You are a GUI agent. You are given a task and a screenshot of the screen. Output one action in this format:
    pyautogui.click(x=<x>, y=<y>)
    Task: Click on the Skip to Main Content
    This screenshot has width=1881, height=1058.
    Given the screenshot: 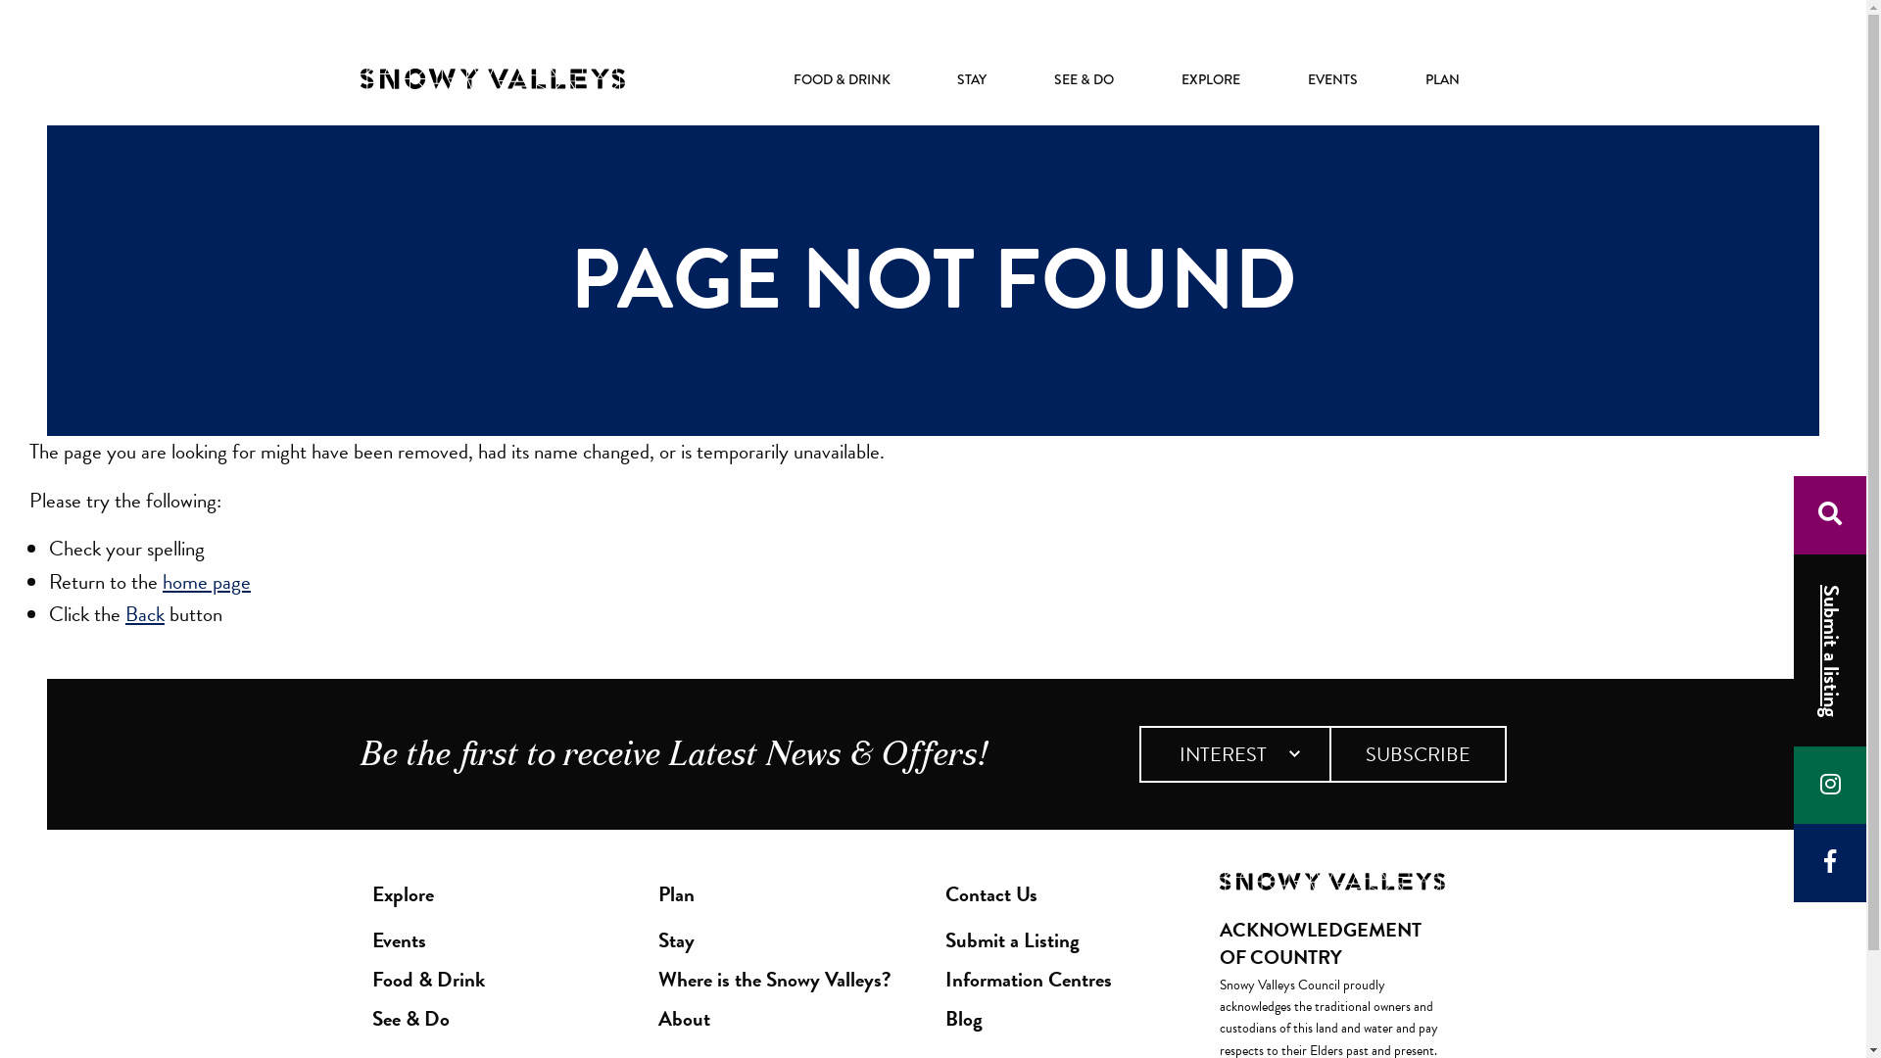 What is the action you would take?
    pyautogui.click(x=0, y=125)
    